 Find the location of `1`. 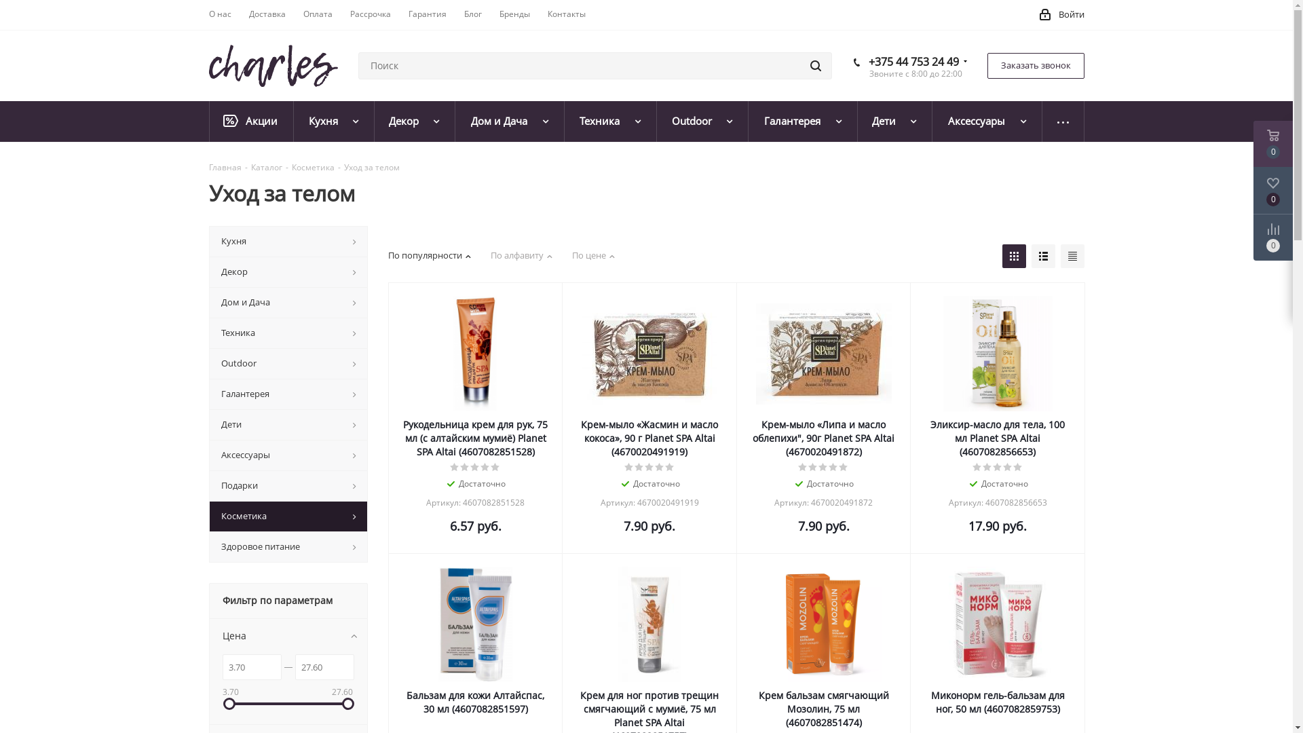

1 is located at coordinates (804, 468).